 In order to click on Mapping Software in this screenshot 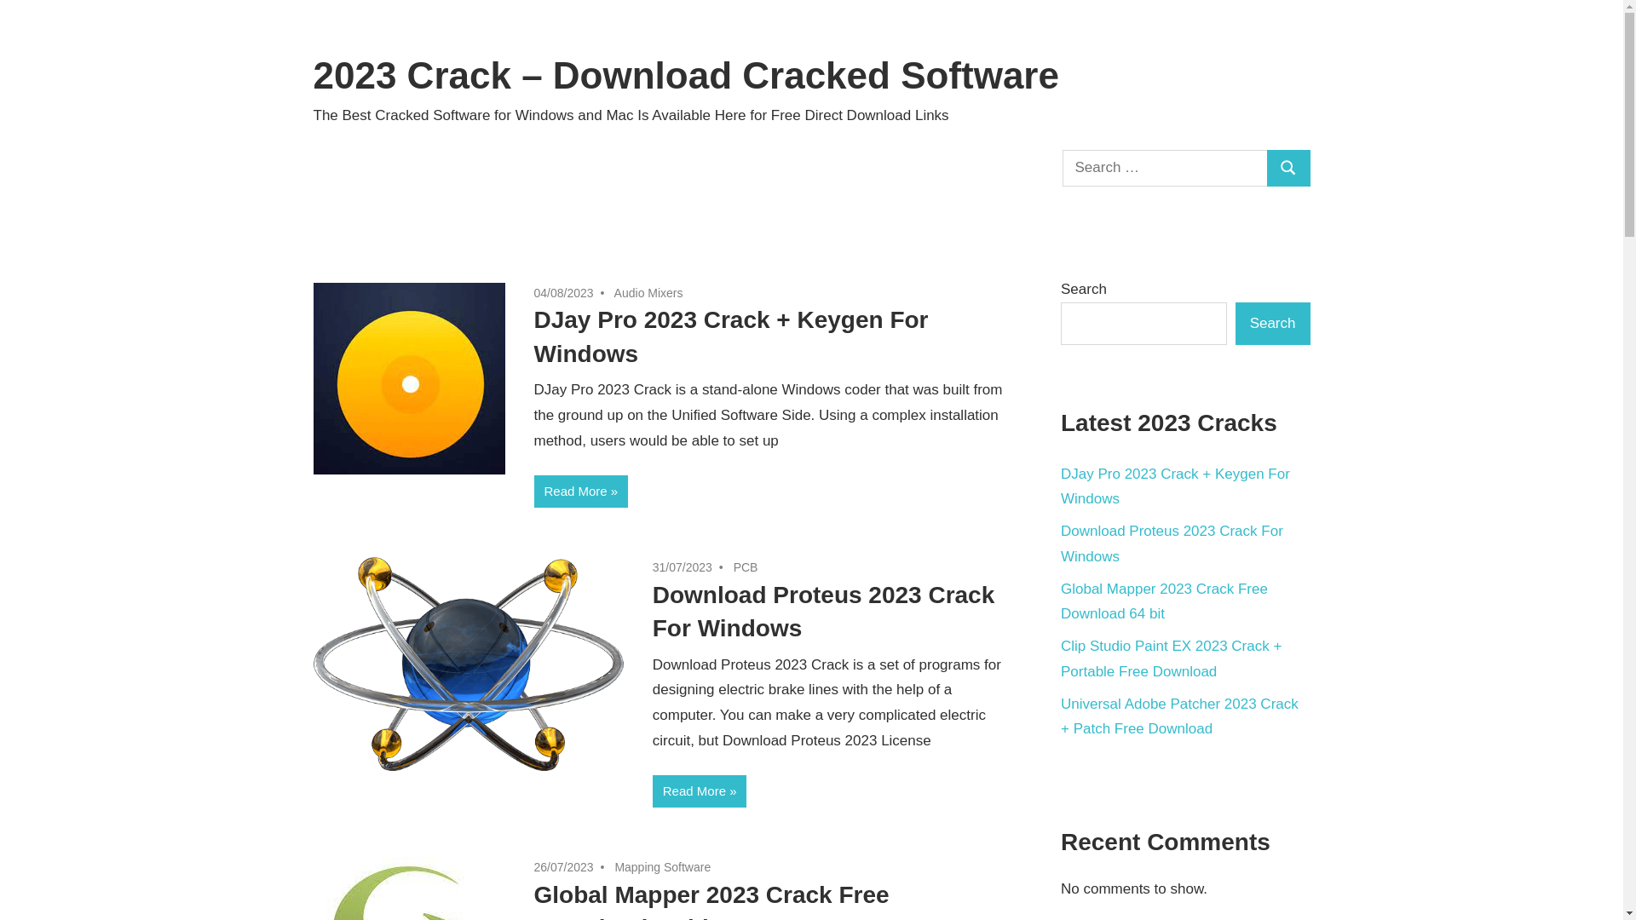, I will do `click(663, 867)`.